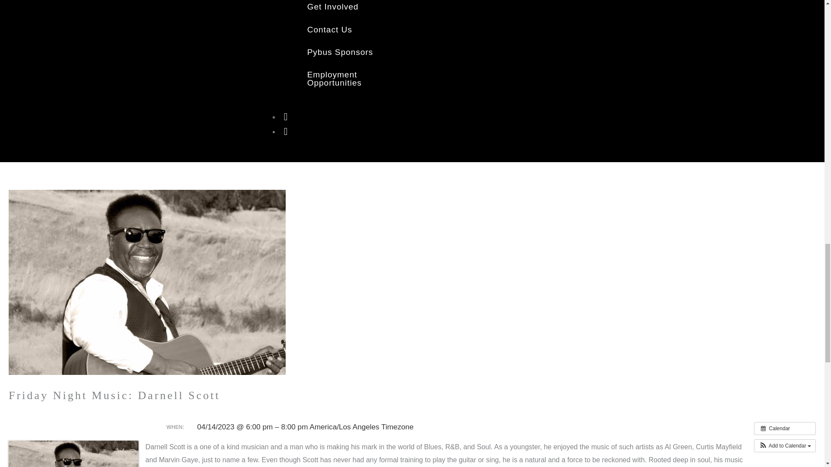  Describe the element at coordinates (785, 428) in the screenshot. I see `View all events` at that location.